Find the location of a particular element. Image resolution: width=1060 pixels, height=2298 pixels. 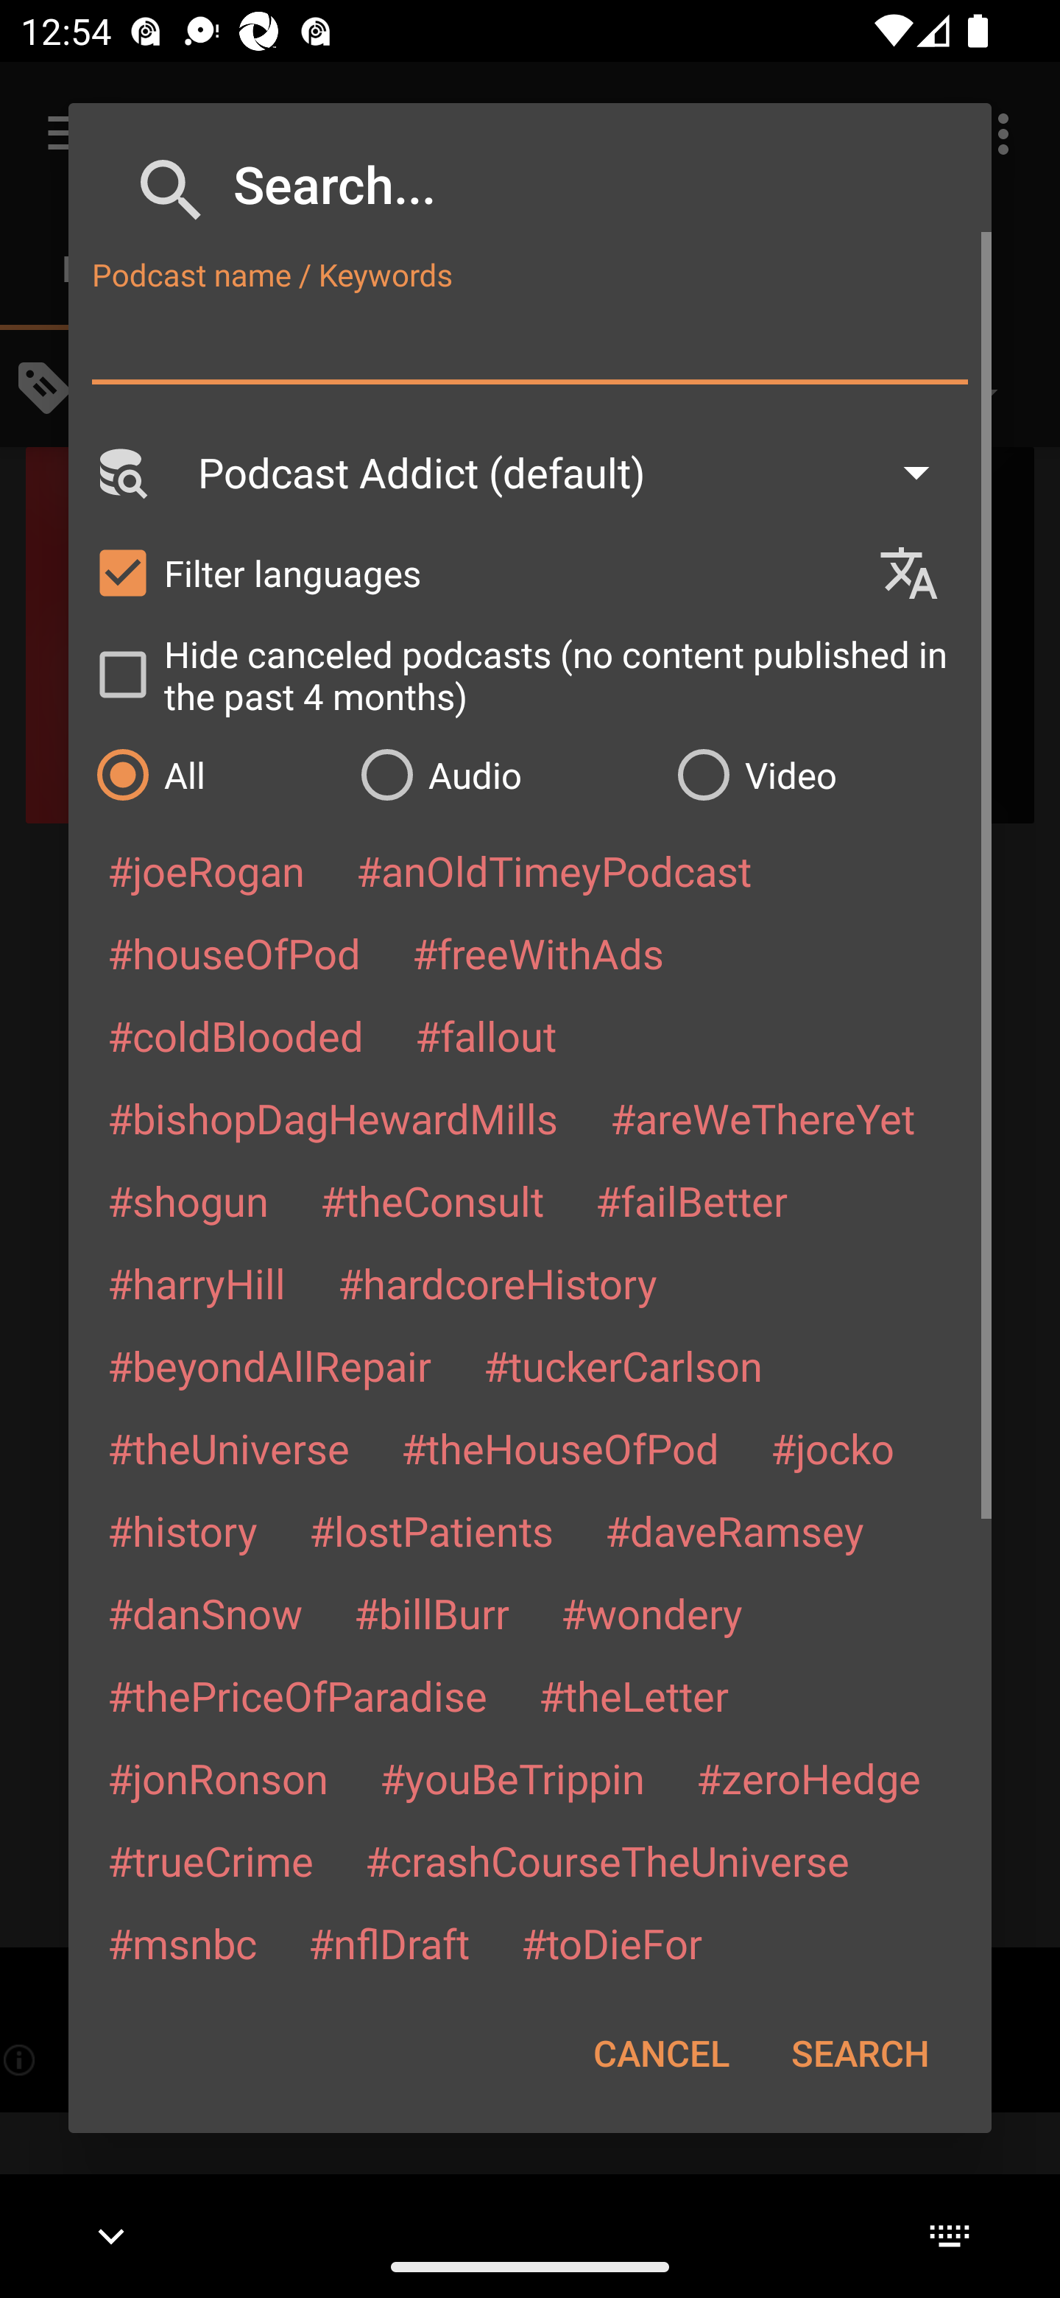

#harryHill is located at coordinates (196, 1283).